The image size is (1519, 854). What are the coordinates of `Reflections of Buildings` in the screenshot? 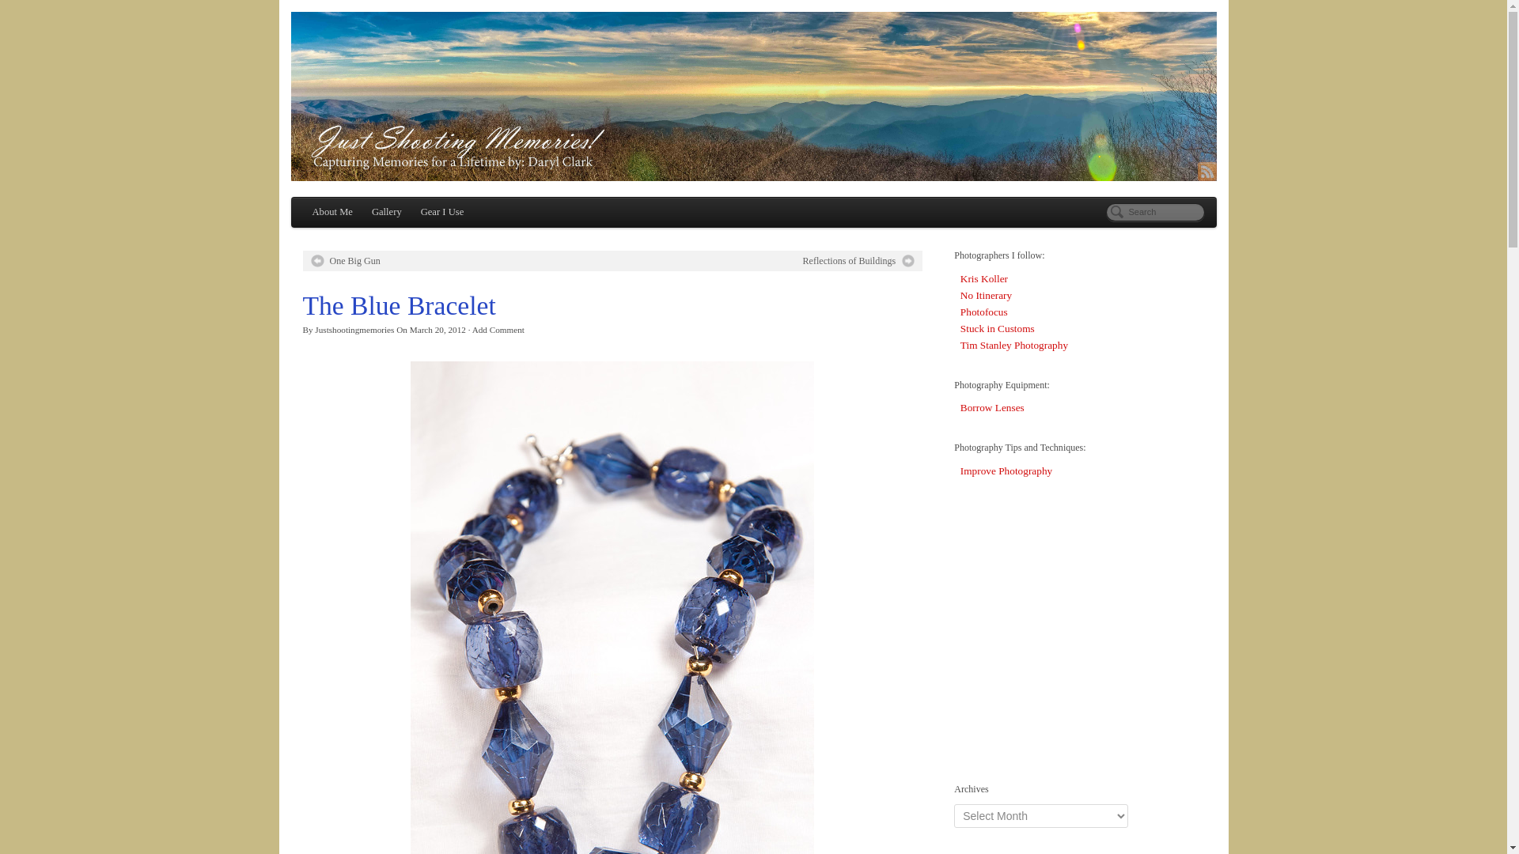 It's located at (859, 261).